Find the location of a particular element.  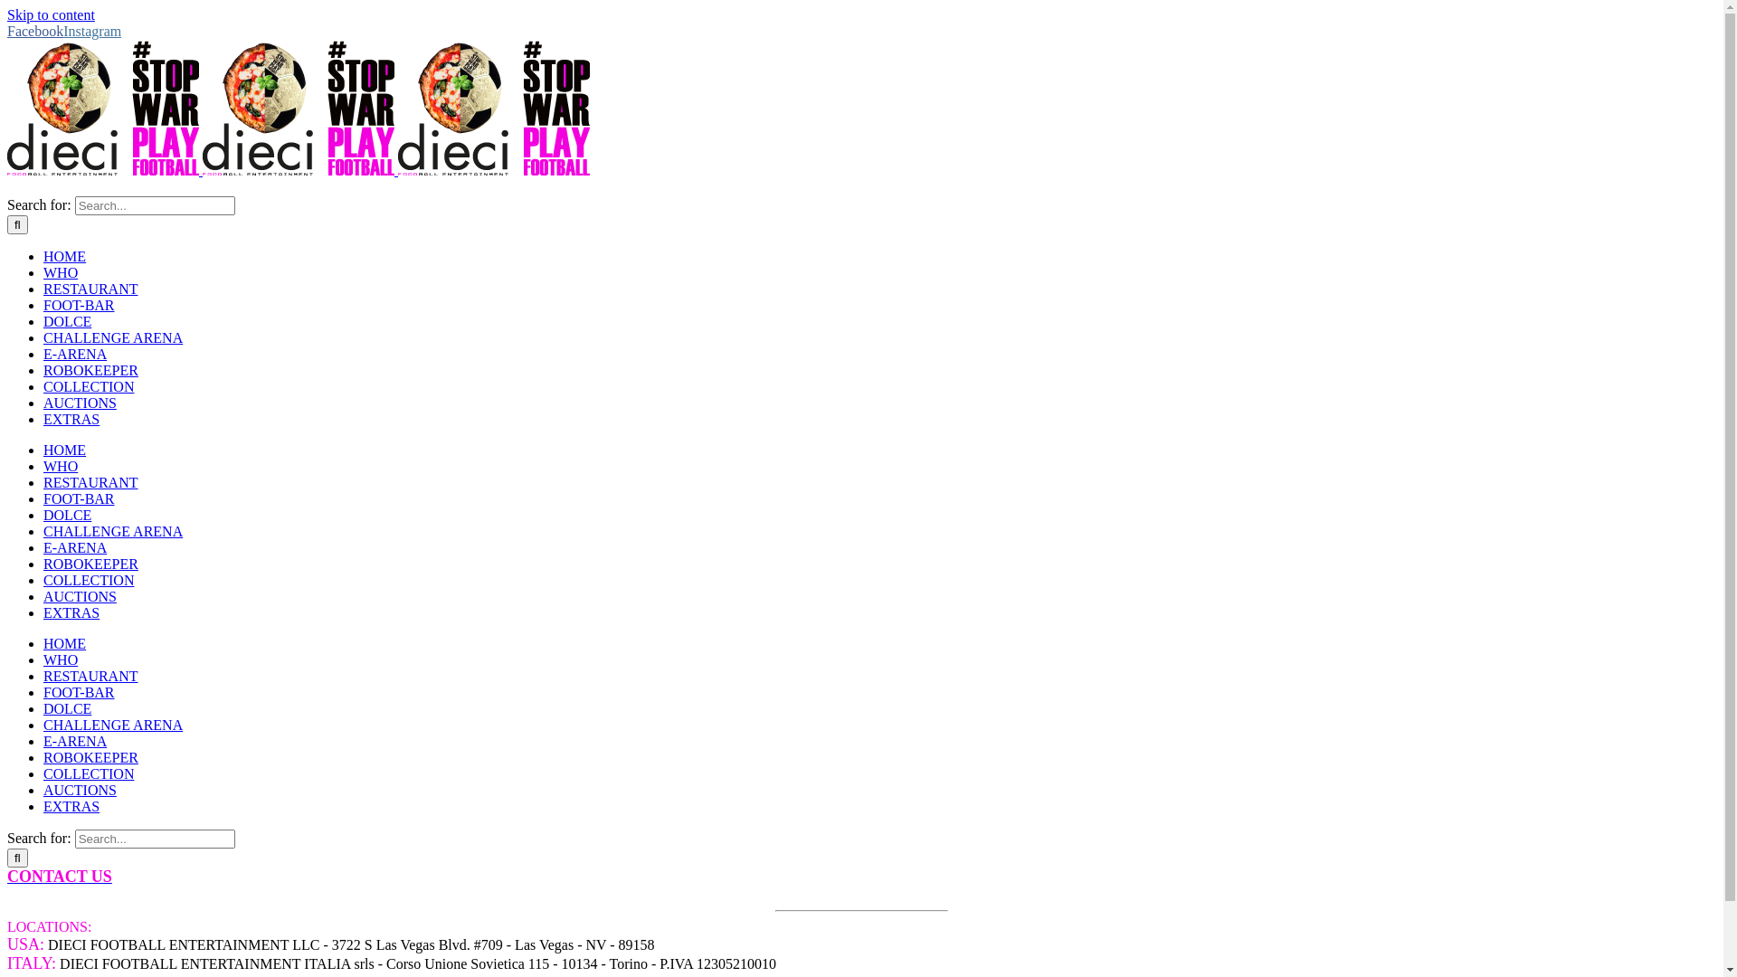

RESTAURANT is located at coordinates (90, 483).